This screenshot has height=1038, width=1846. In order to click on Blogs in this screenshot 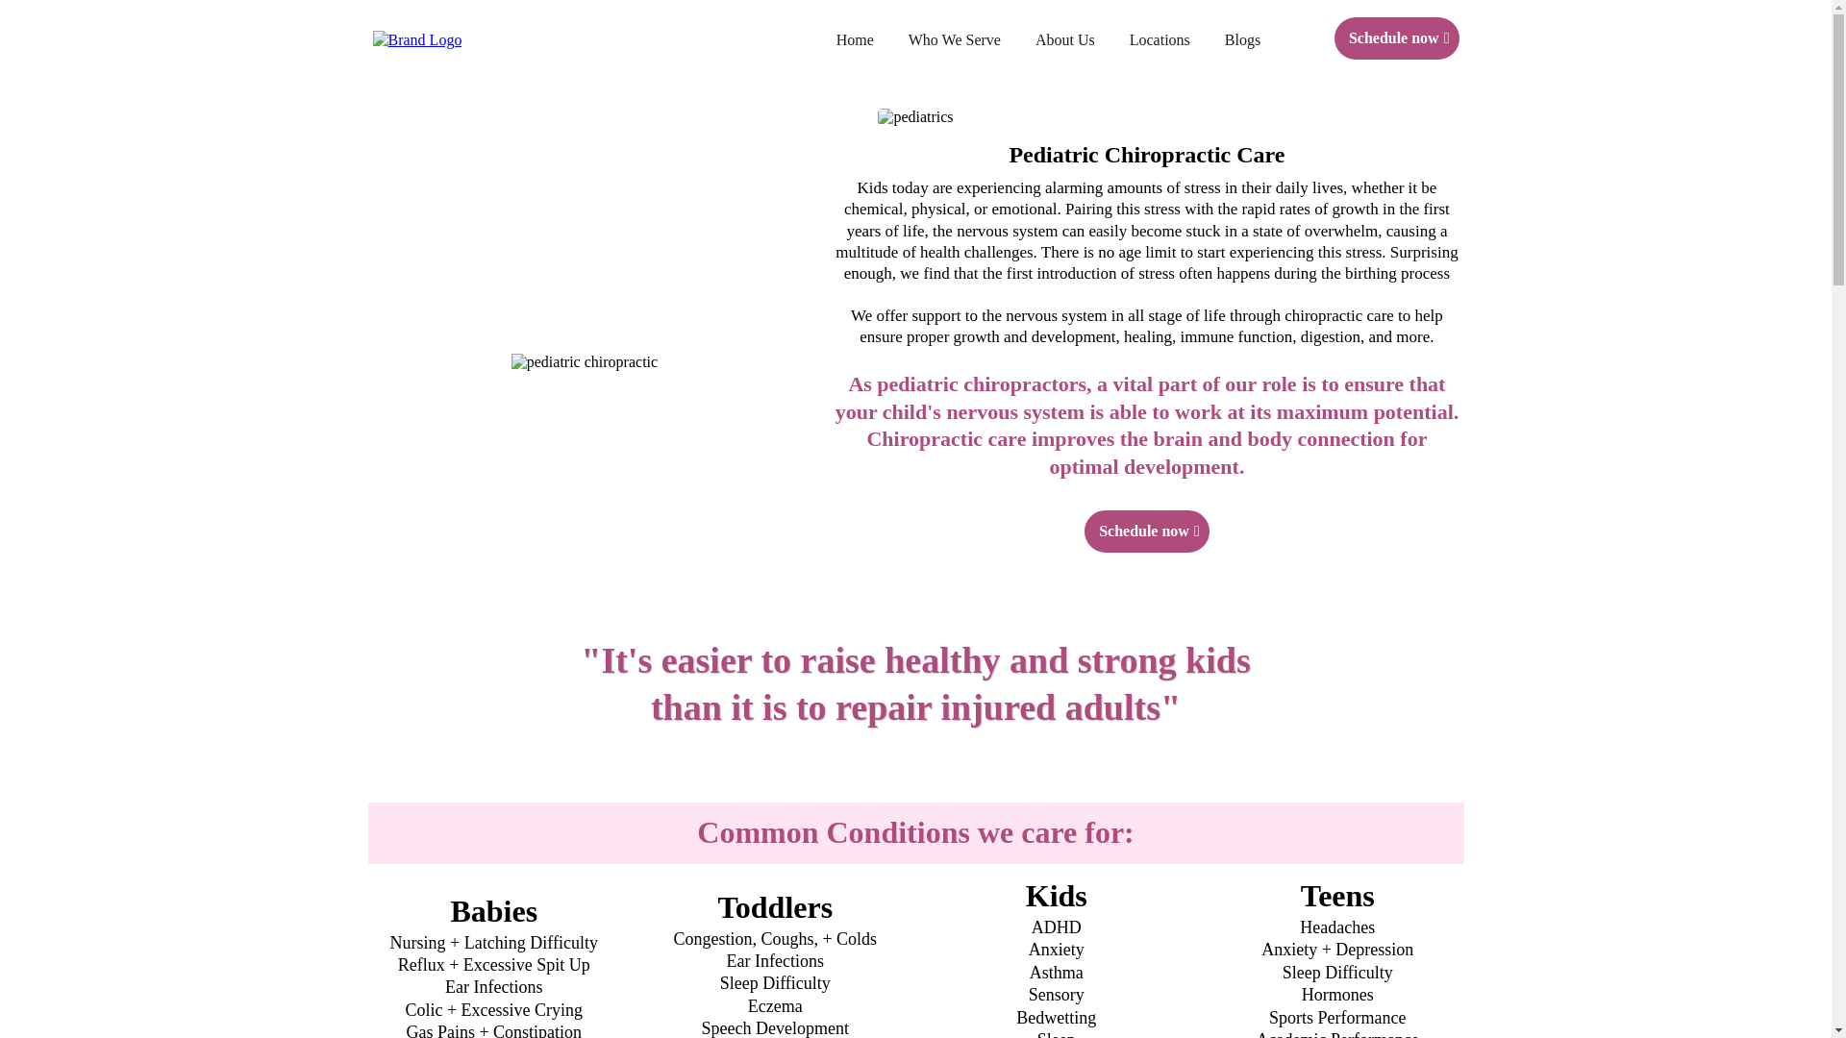, I will do `click(1242, 40)`.